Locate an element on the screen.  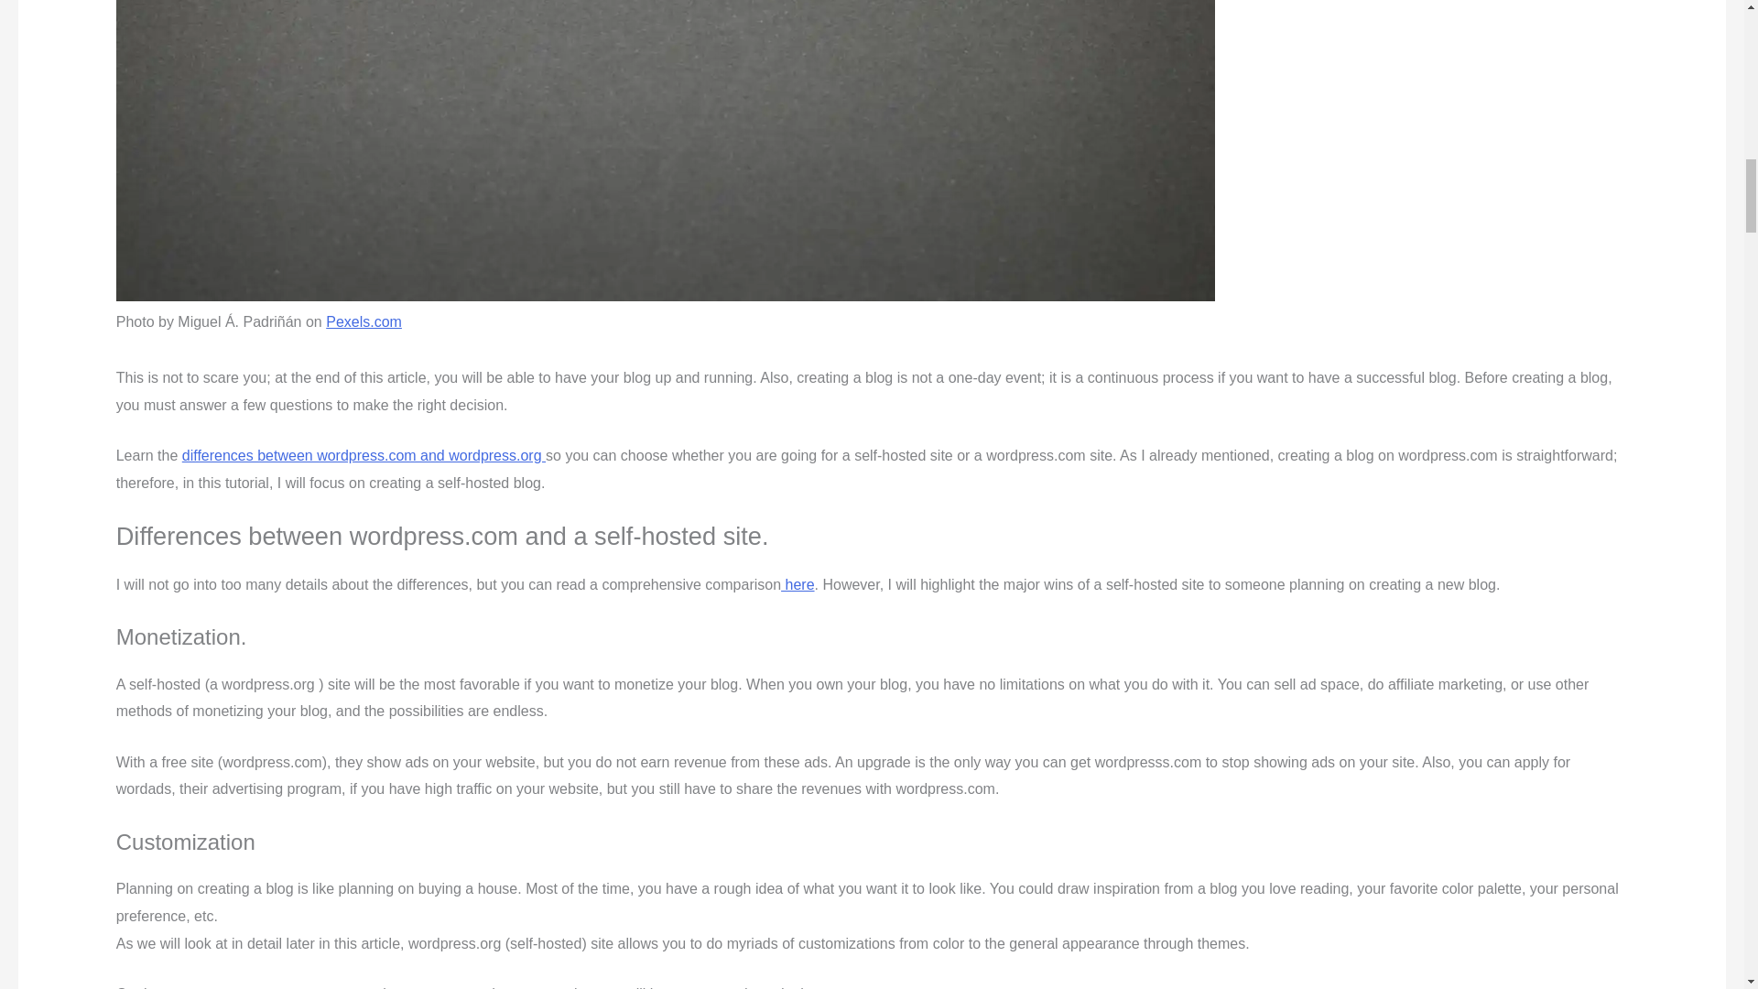
Pexels.com is located at coordinates (364, 321).